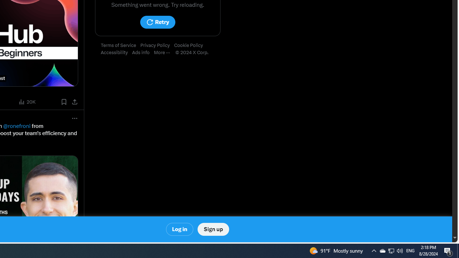 This screenshot has height=258, width=459. I want to click on Retry, so click(157, 22).